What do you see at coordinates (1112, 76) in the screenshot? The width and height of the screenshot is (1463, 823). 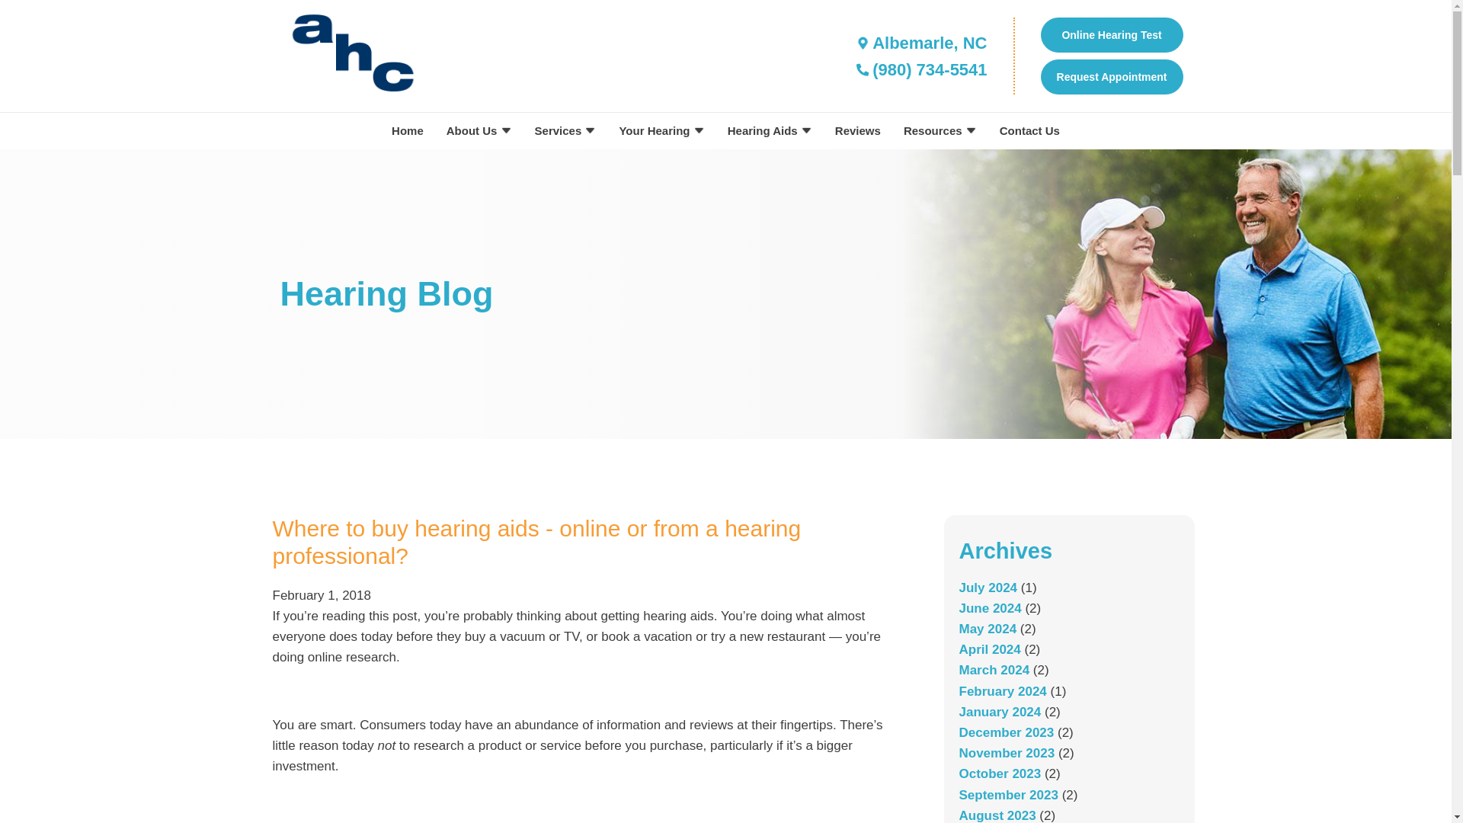 I see `Request Appointment` at bounding box center [1112, 76].